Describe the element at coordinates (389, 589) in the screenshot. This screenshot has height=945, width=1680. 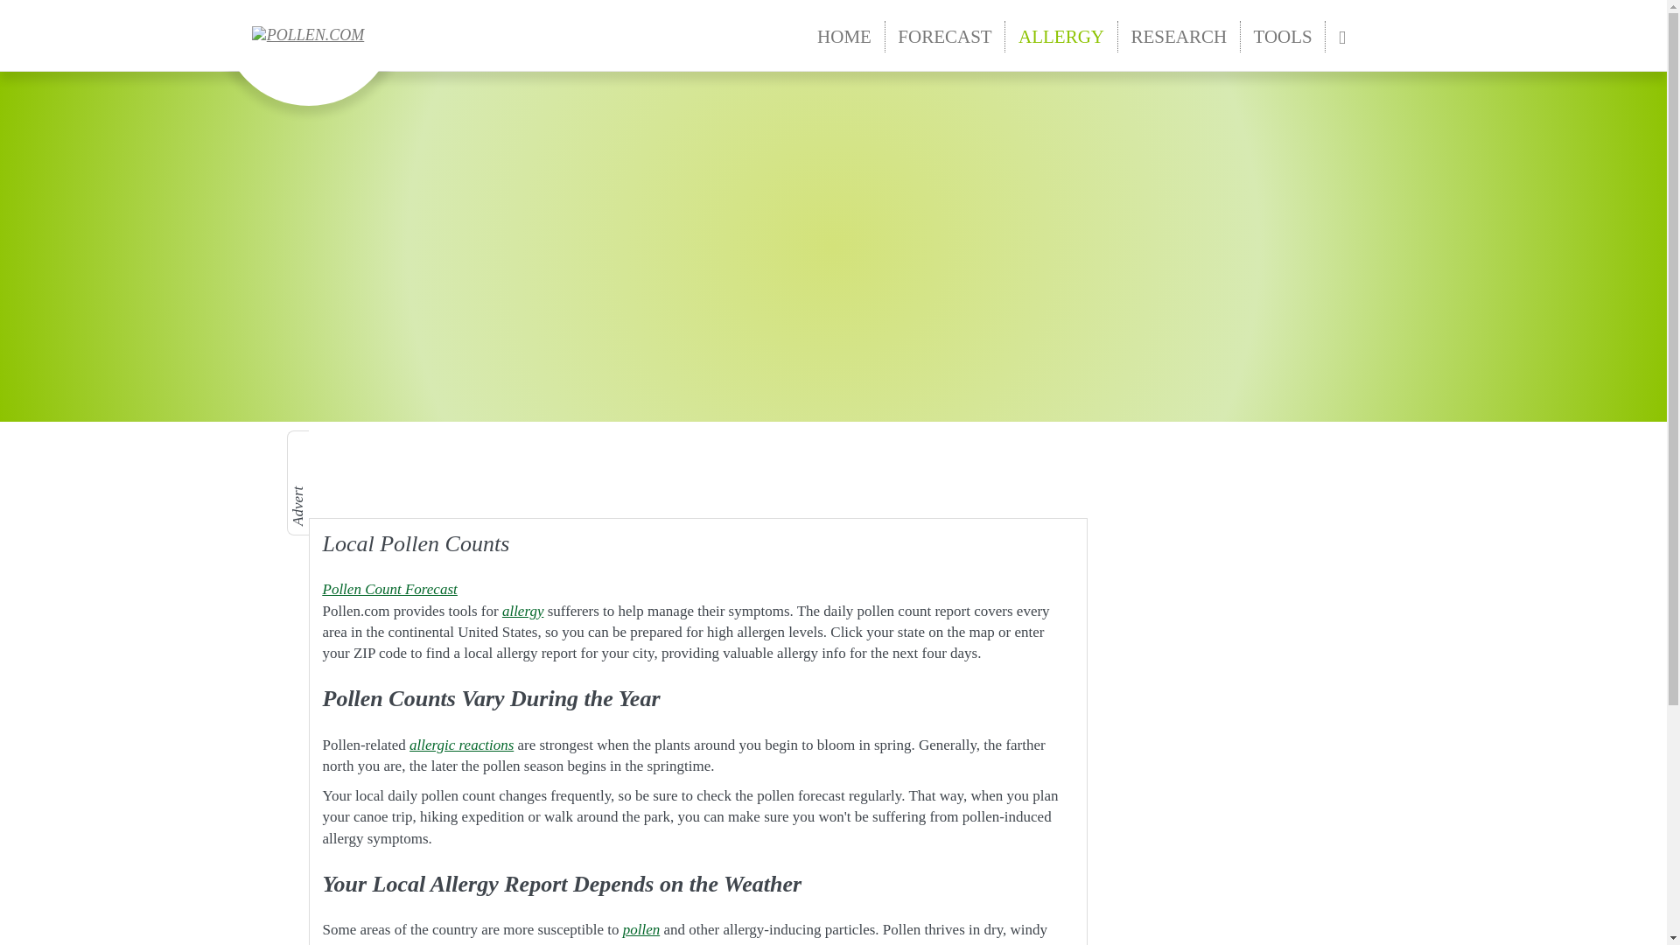
I see `Four Day Allergy Forecast` at that location.